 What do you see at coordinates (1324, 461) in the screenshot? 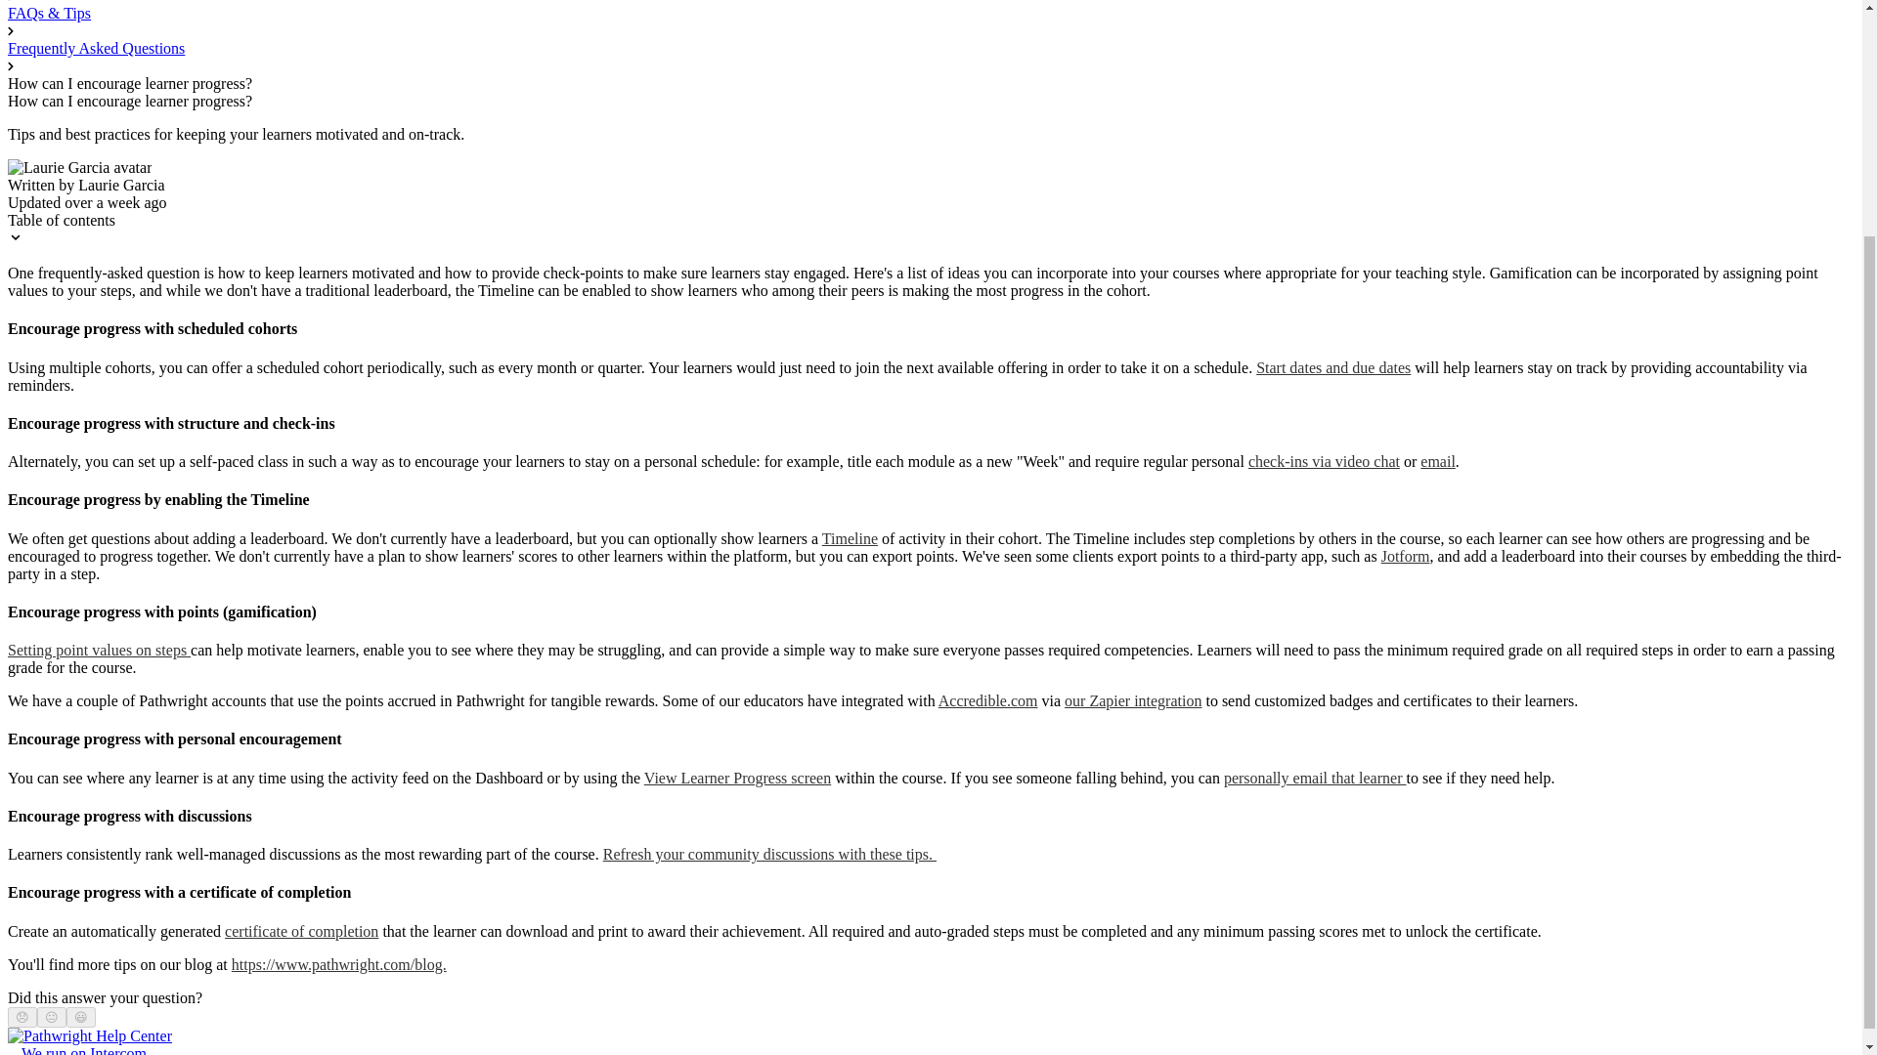
I see `check-ins via video chat` at bounding box center [1324, 461].